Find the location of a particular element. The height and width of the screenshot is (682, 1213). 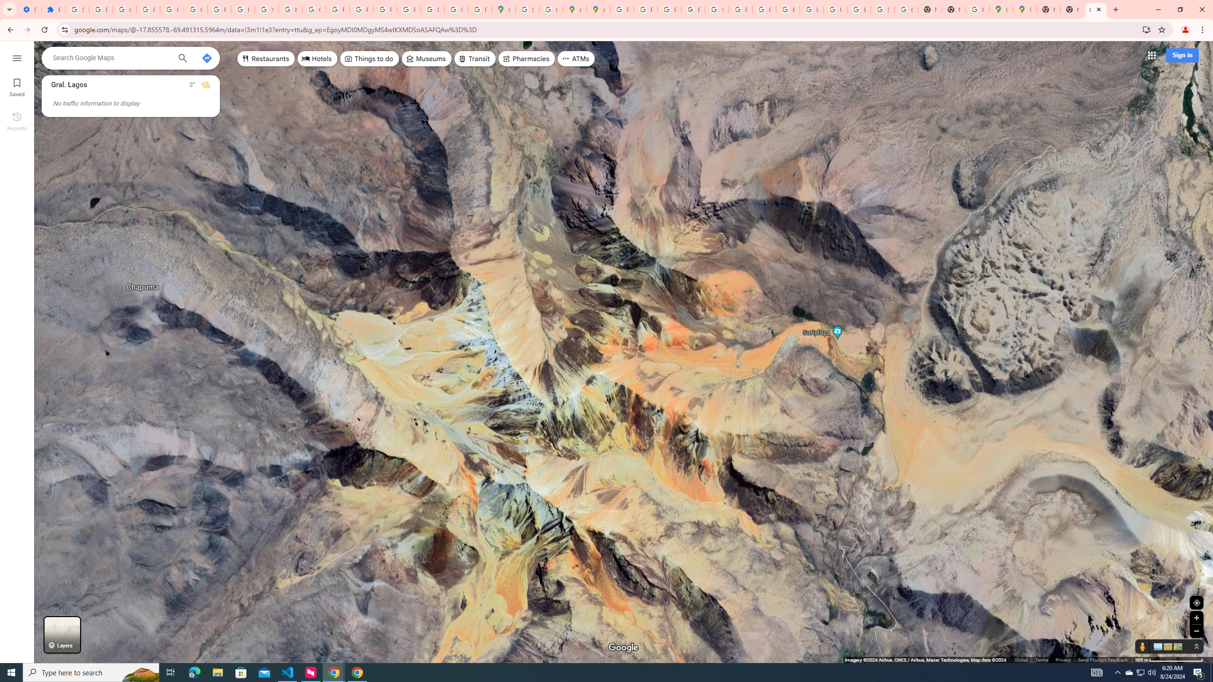

Google Maps is located at coordinates (1095, 9).